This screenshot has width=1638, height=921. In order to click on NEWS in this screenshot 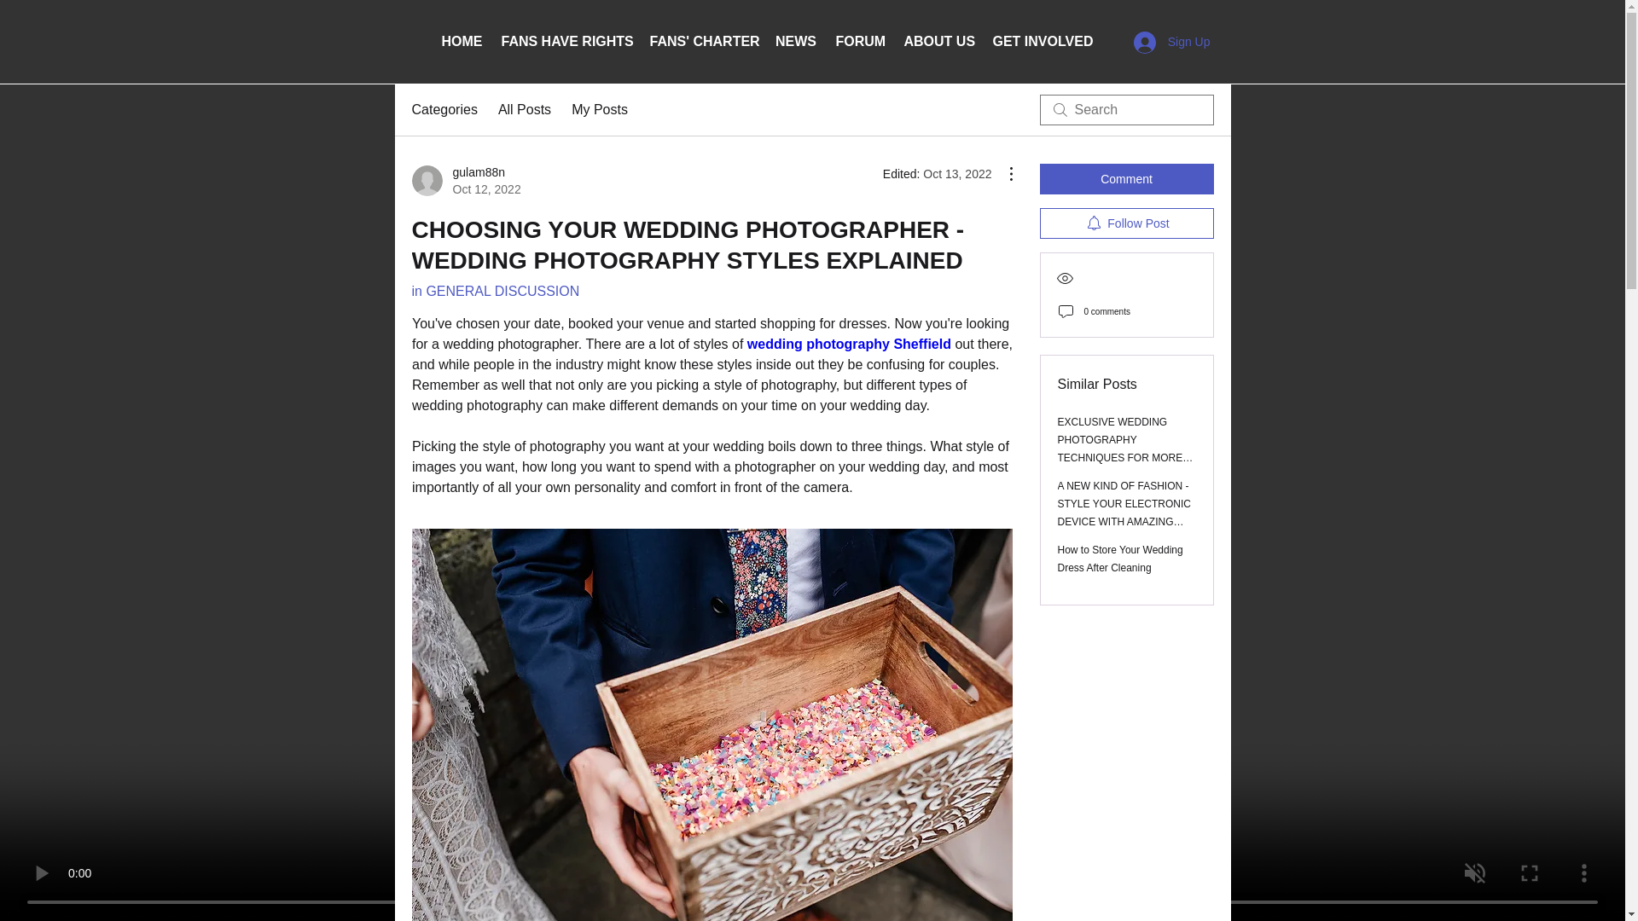, I will do `click(797, 42)`.